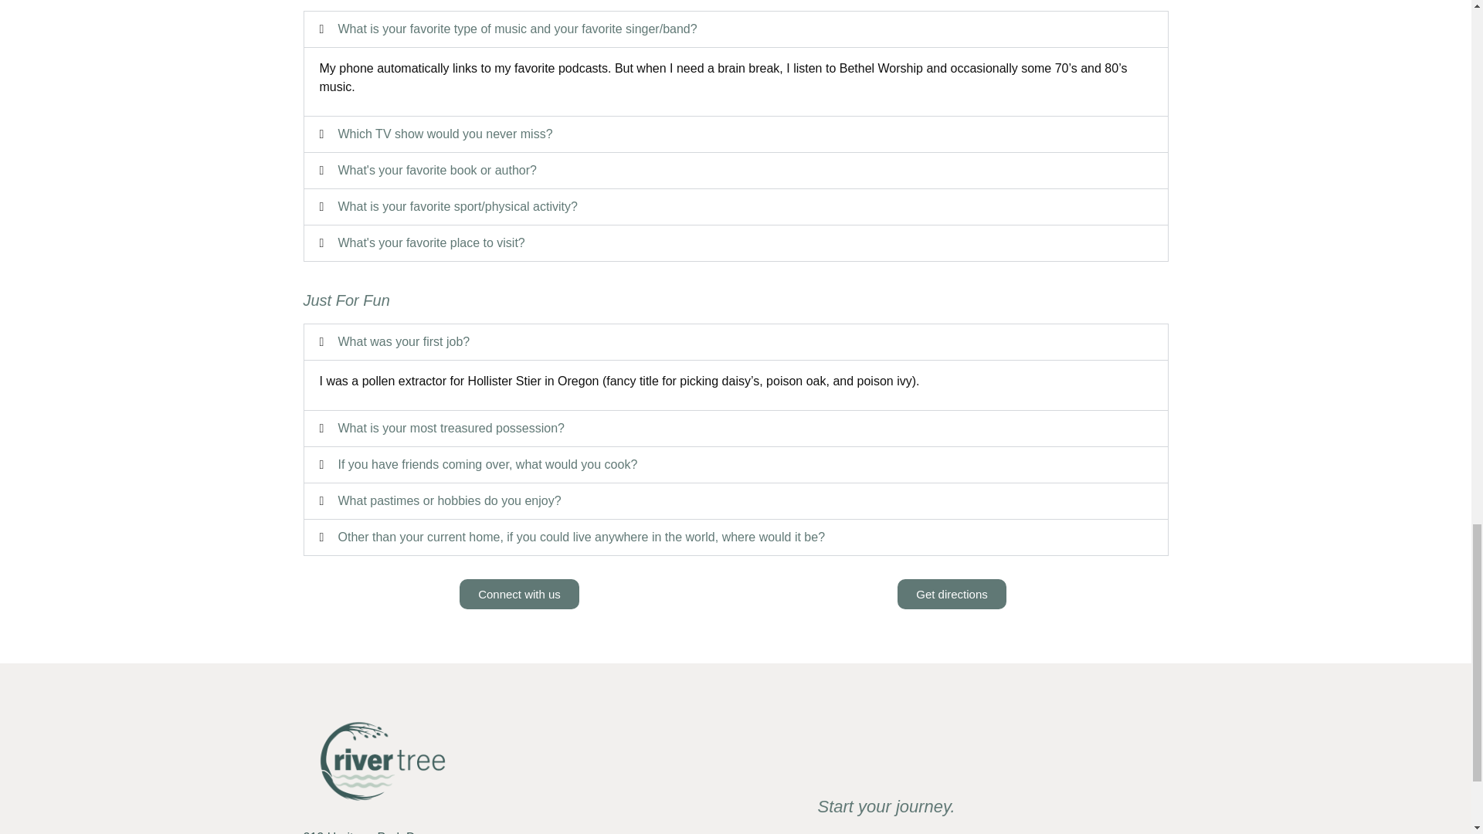 Image resolution: width=1483 pixels, height=834 pixels. Describe the element at coordinates (445, 134) in the screenshot. I see `Which TV show would you never miss?` at that location.